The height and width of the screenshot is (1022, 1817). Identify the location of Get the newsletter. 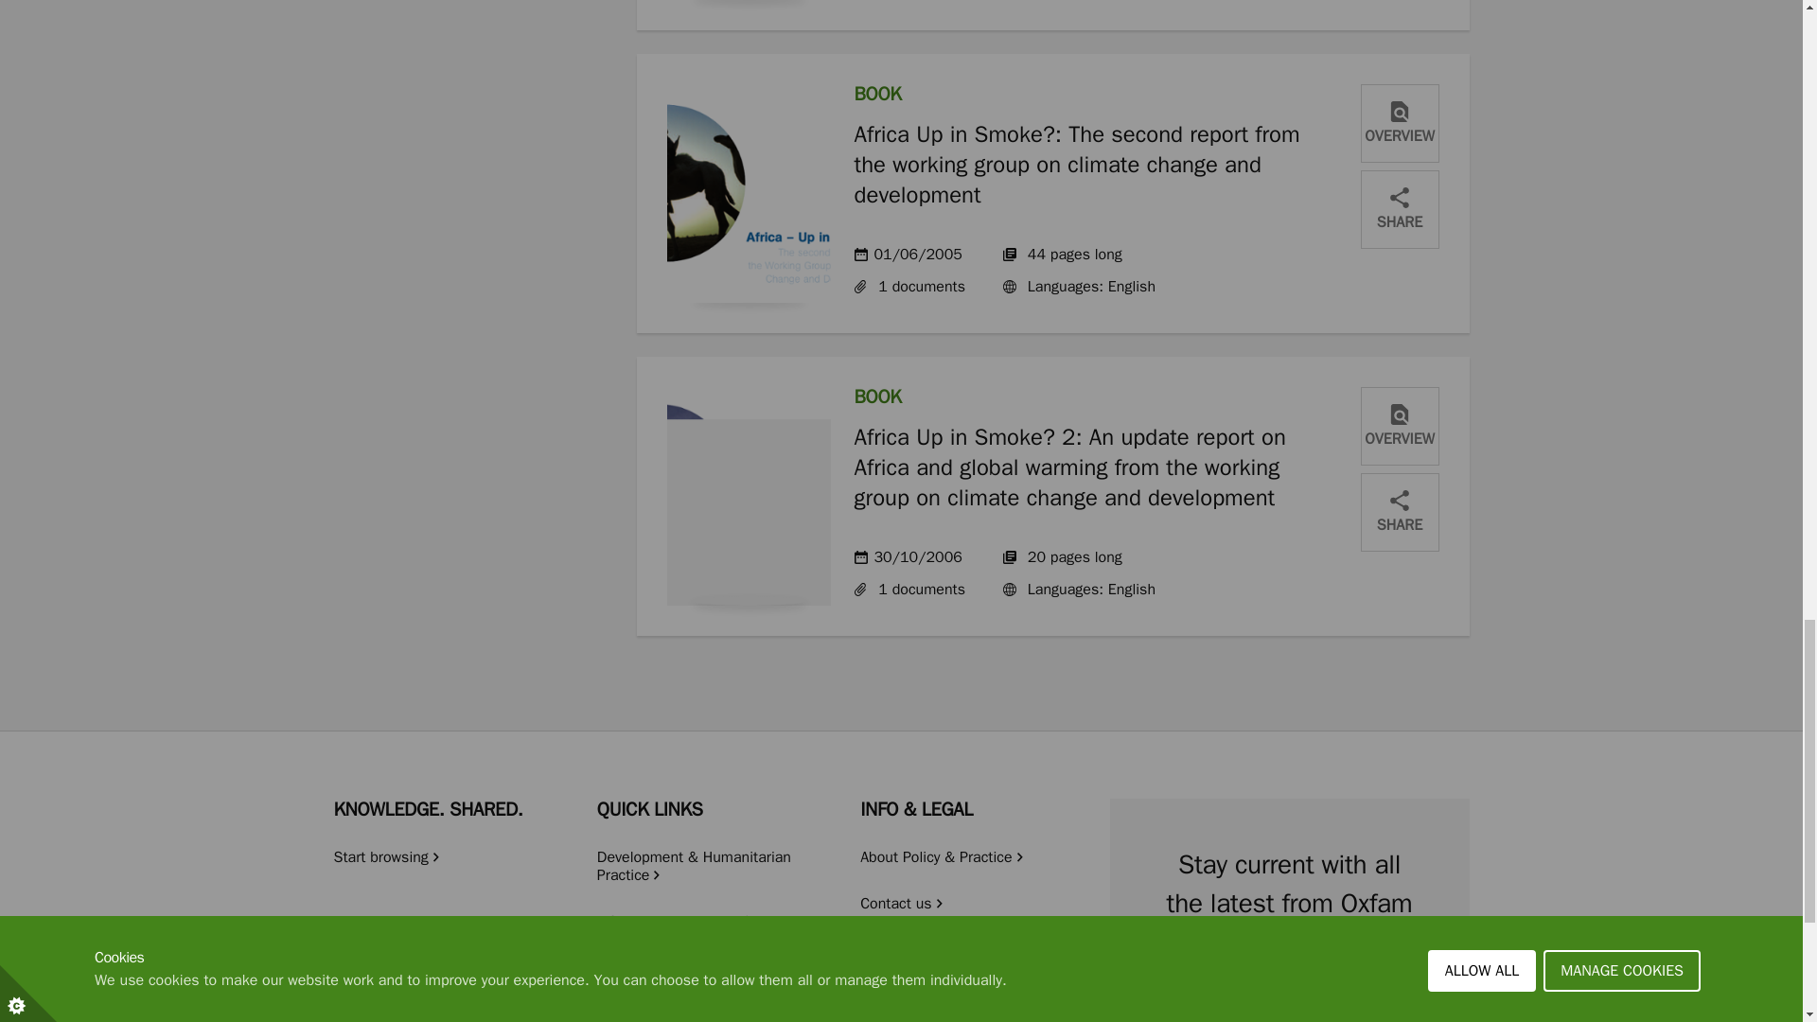
(1289, 1003).